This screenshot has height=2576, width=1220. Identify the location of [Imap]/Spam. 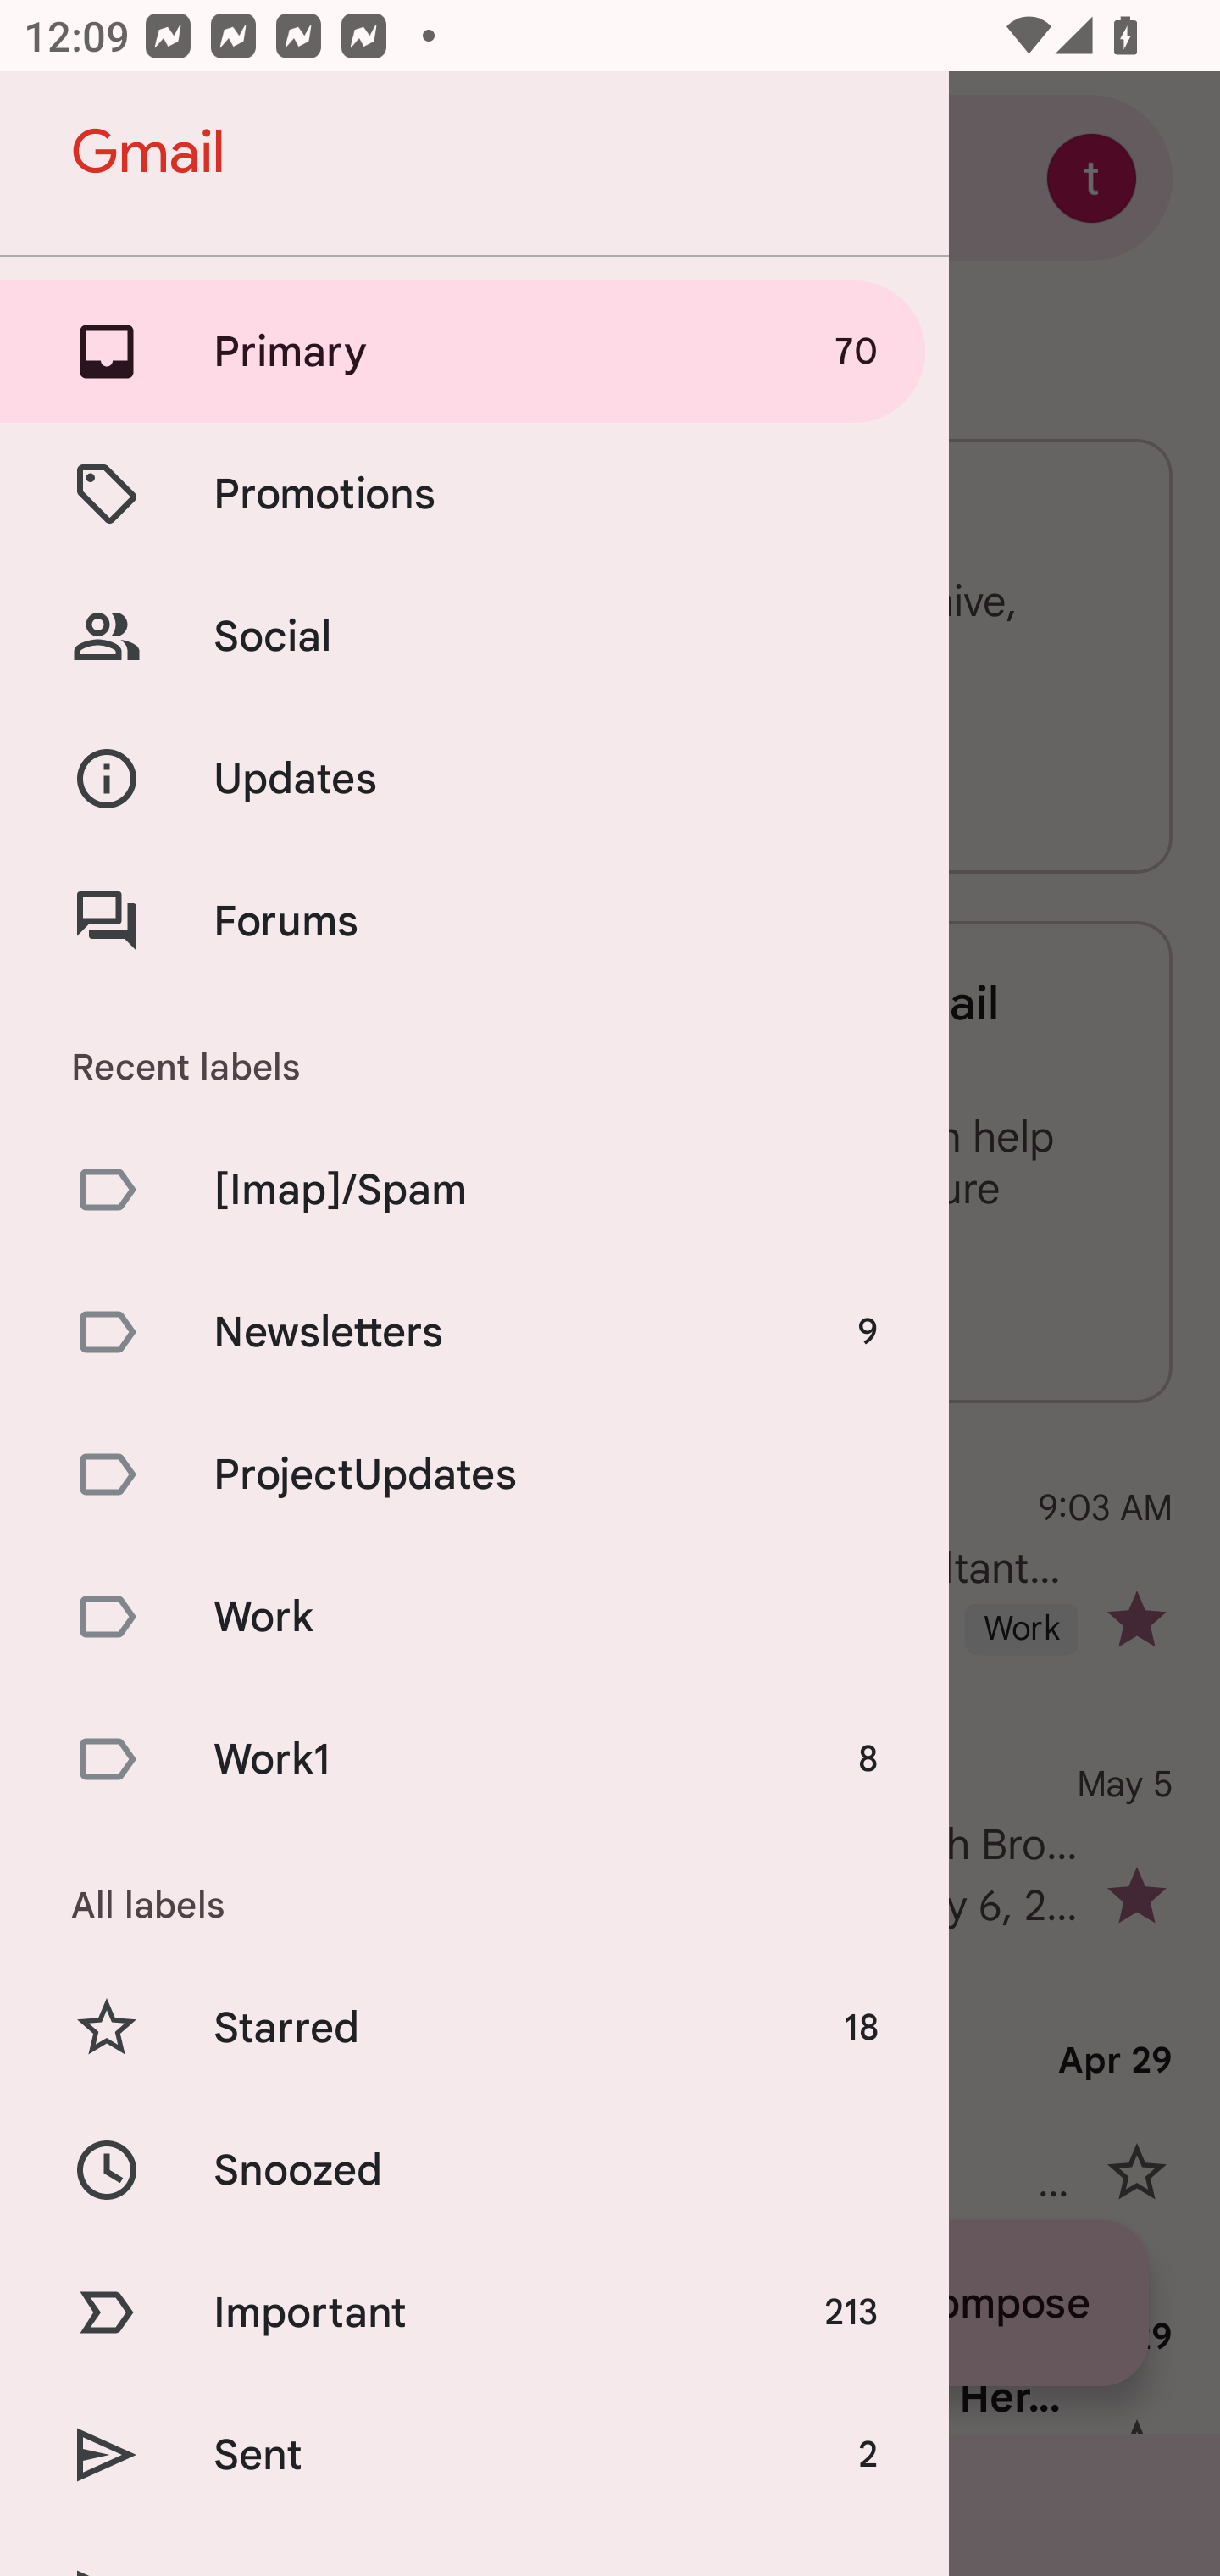
(474, 1188).